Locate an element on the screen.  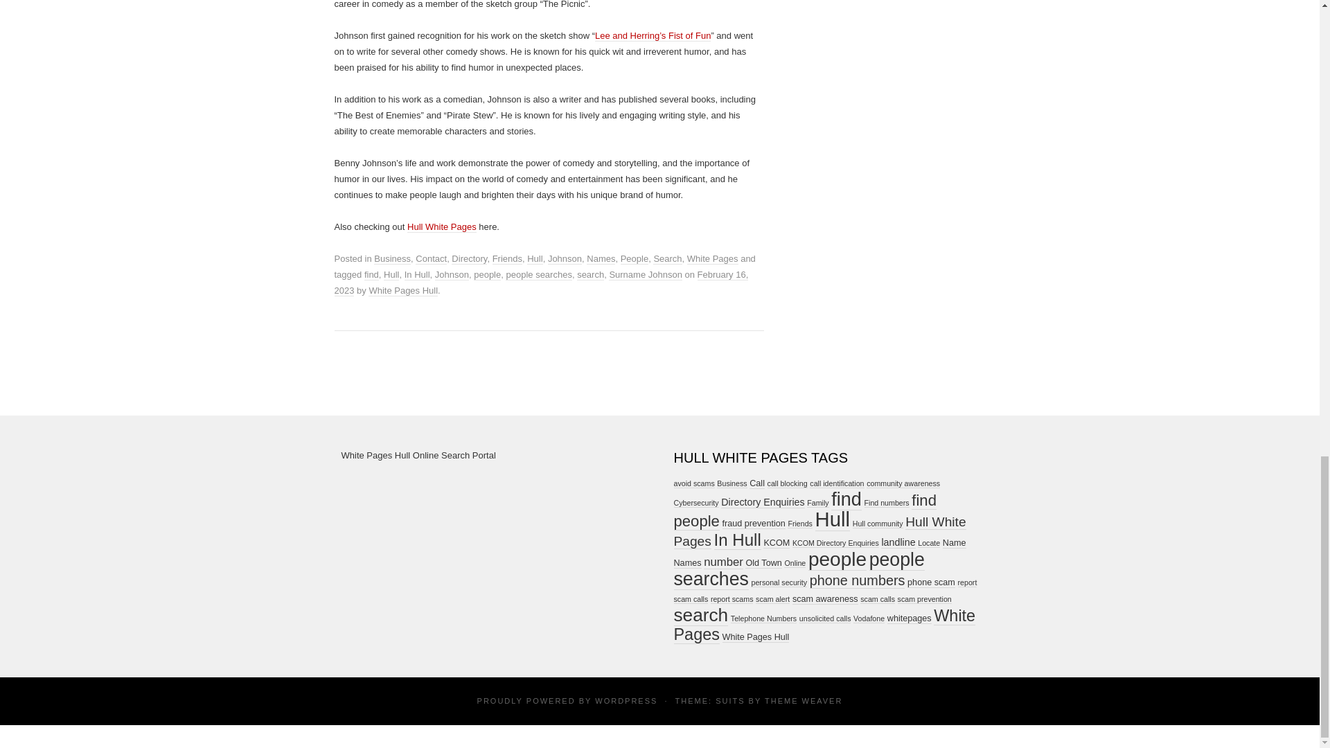
Business is located at coordinates (731, 483).